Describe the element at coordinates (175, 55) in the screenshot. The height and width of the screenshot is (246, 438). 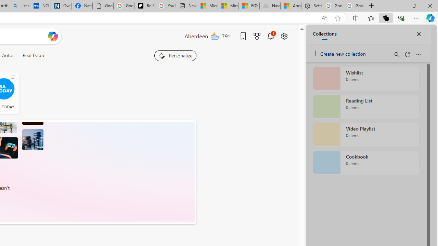
I see `Personalize your feed"` at that location.